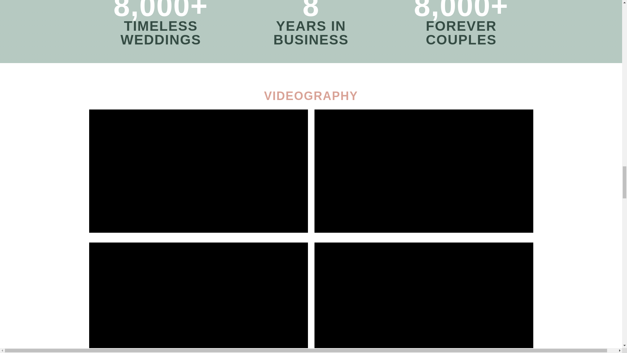  What do you see at coordinates (198, 297) in the screenshot?
I see `vimeo Video Player` at bounding box center [198, 297].